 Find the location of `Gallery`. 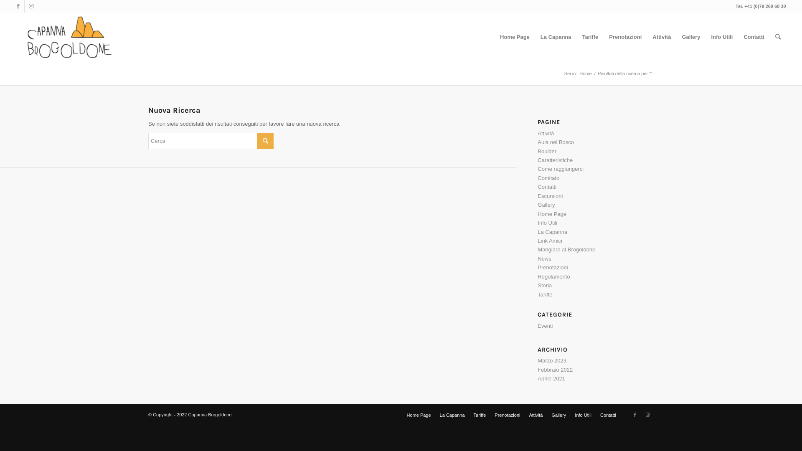

Gallery is located at coordinates (546, 205).